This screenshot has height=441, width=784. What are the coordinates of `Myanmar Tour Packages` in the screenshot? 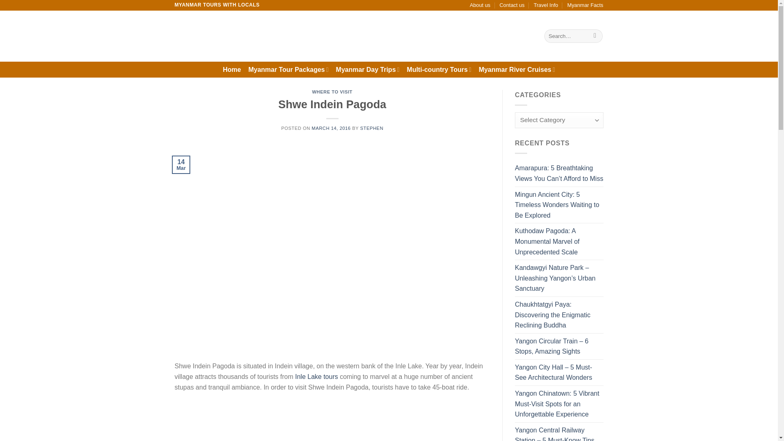 It's located at (288, 69).